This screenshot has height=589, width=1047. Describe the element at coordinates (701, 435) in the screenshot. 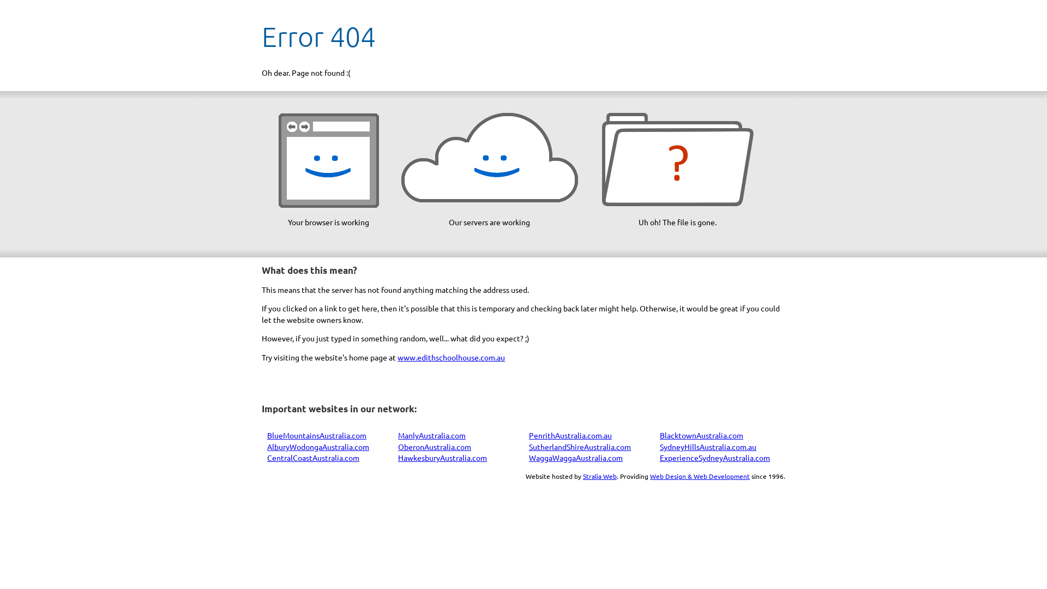

I see `BlacktownAustralia.com` at that location.